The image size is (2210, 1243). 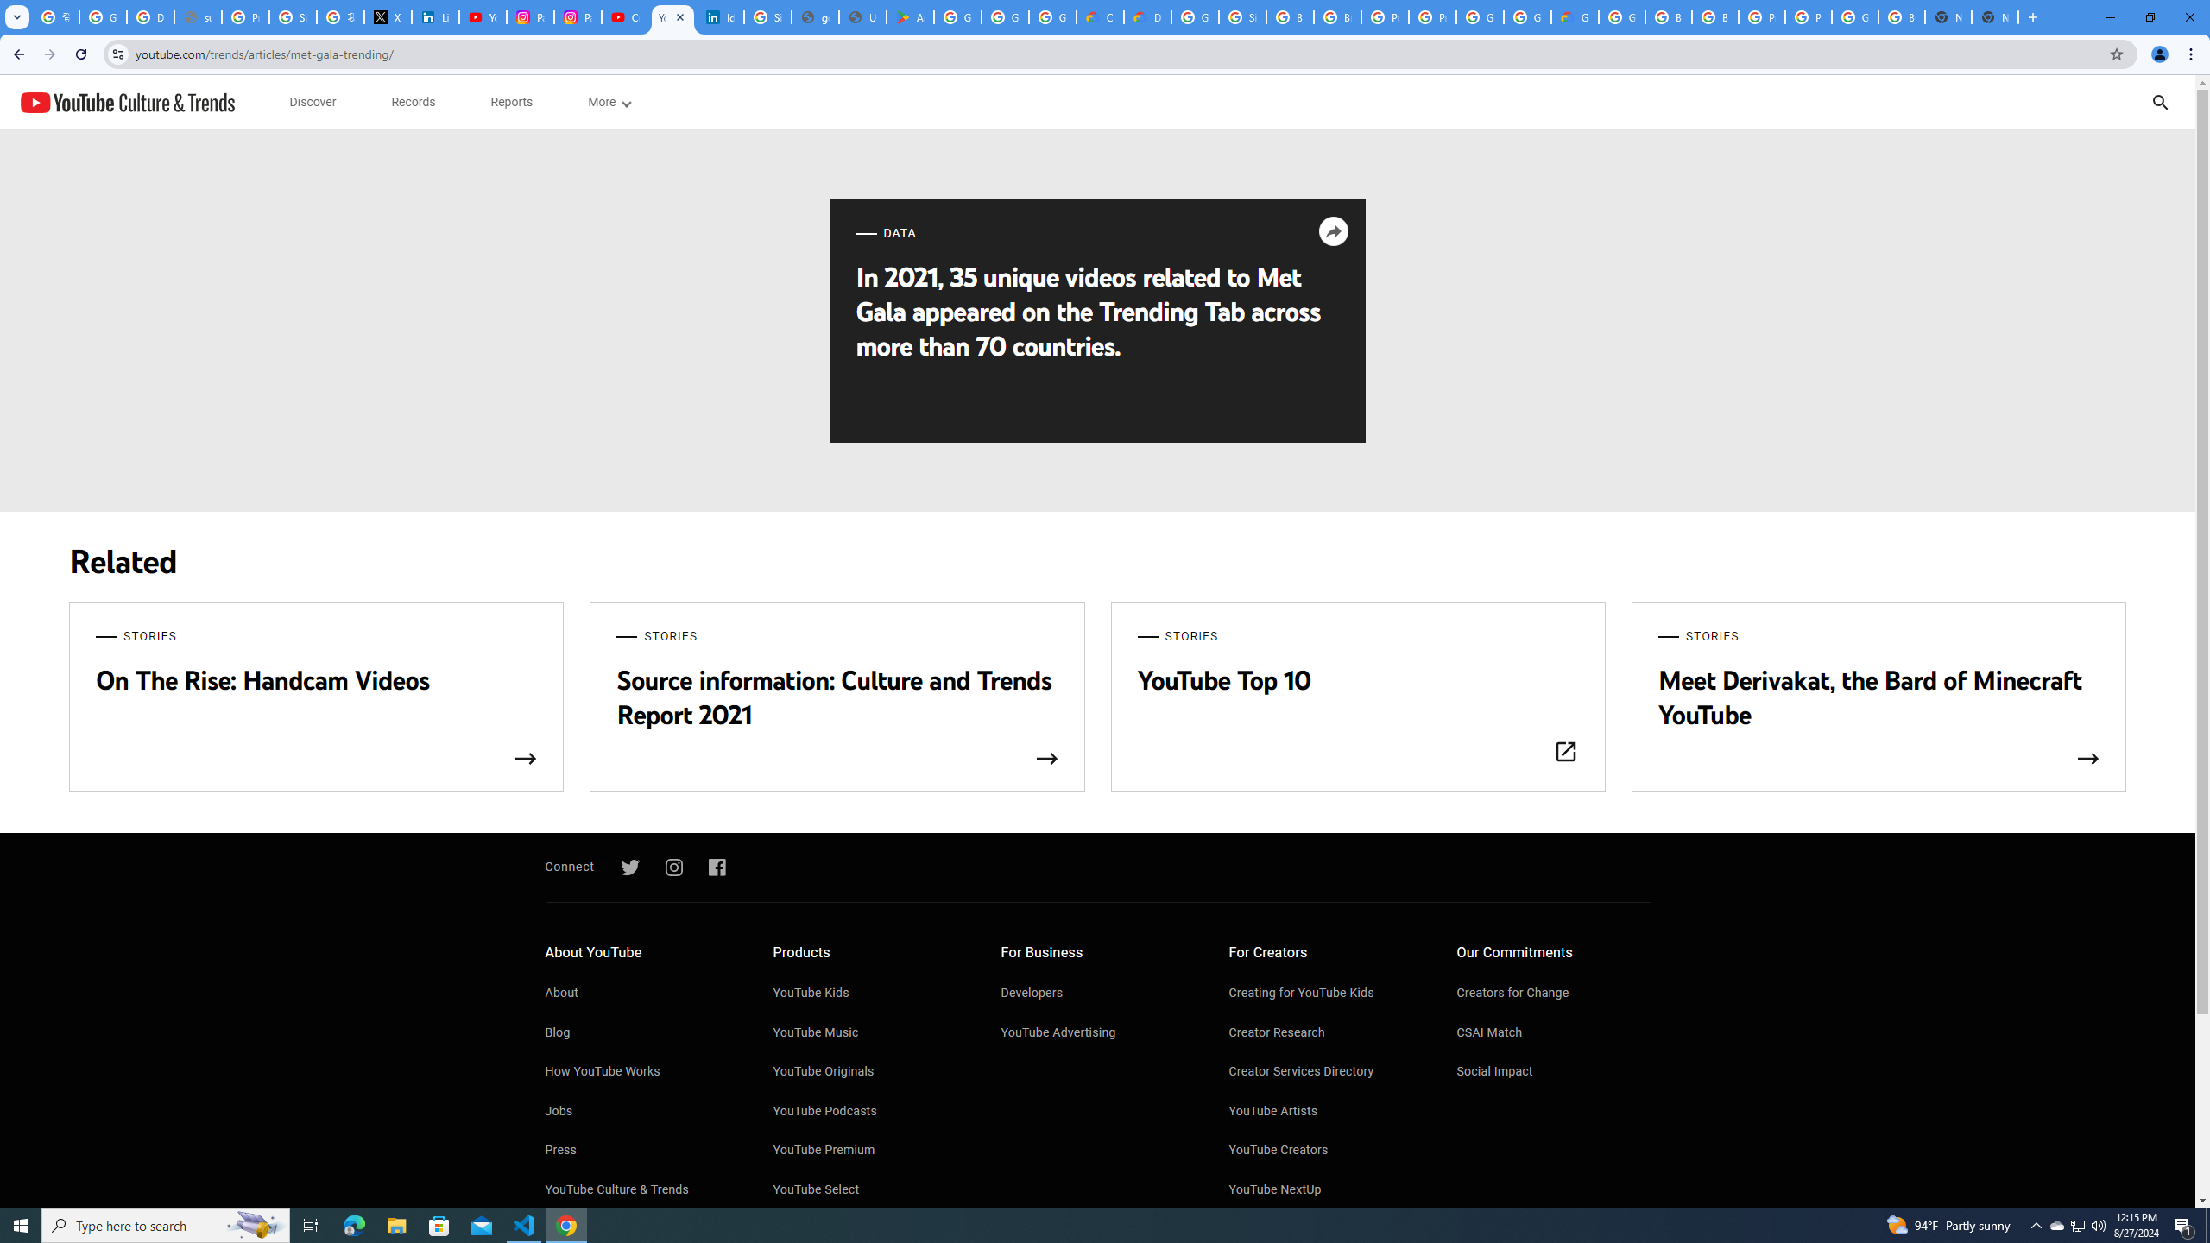 I want to click on Social Impact, so click(x=1554, y=1073).